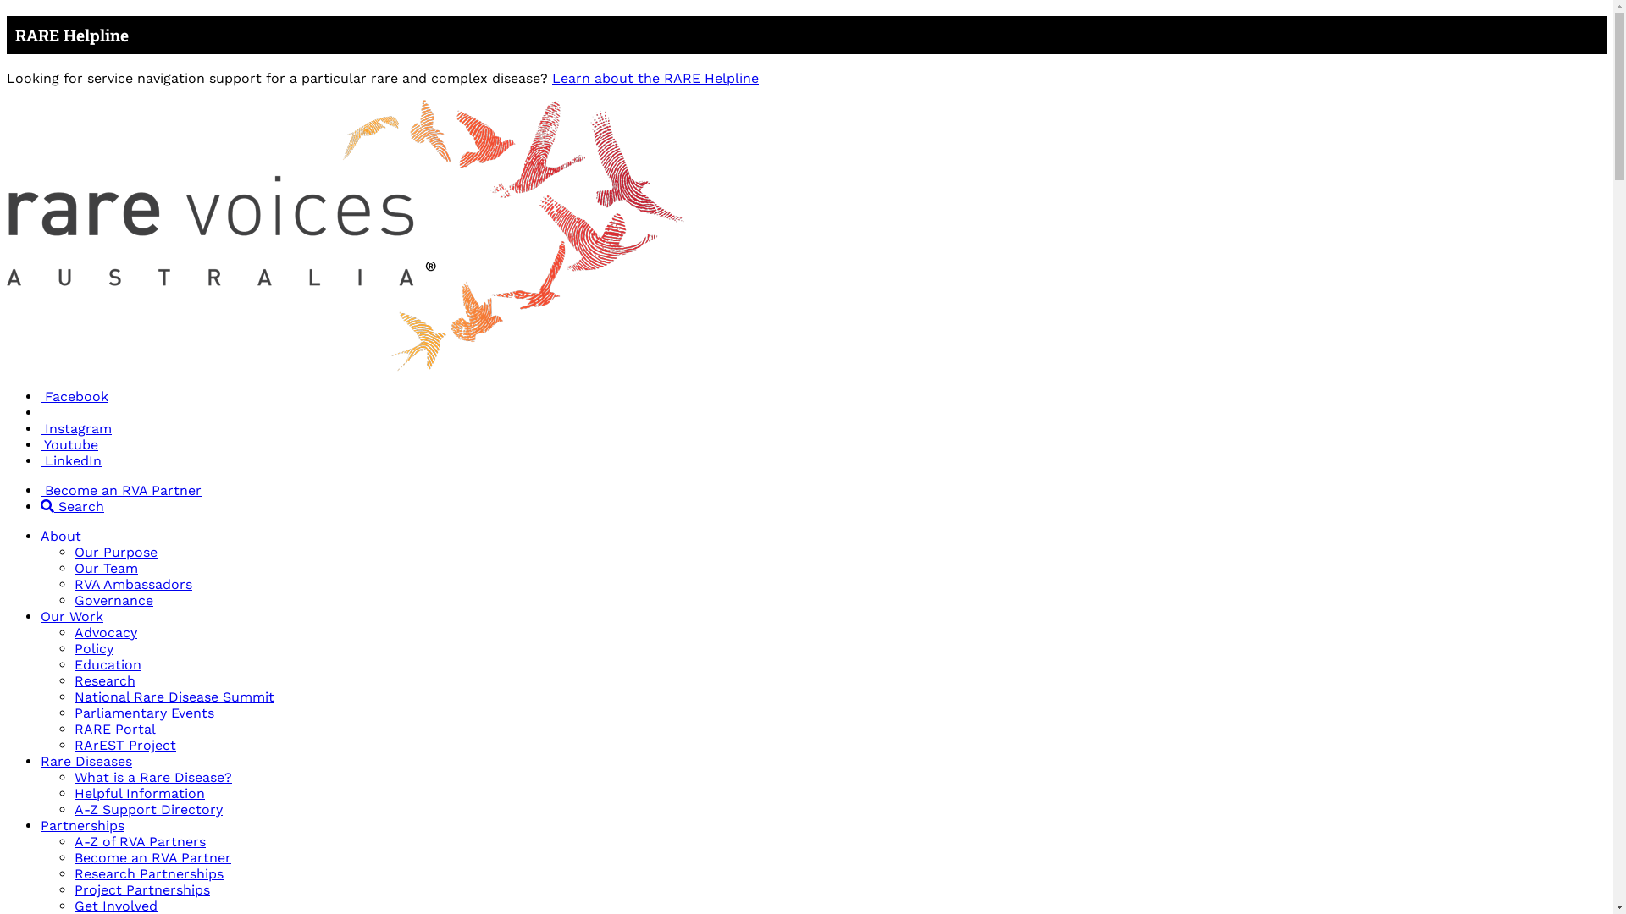 Image resolution: width=1626 pixels, height=914 pixels. I want to click on Parliamentary Events, so click(144, 713).